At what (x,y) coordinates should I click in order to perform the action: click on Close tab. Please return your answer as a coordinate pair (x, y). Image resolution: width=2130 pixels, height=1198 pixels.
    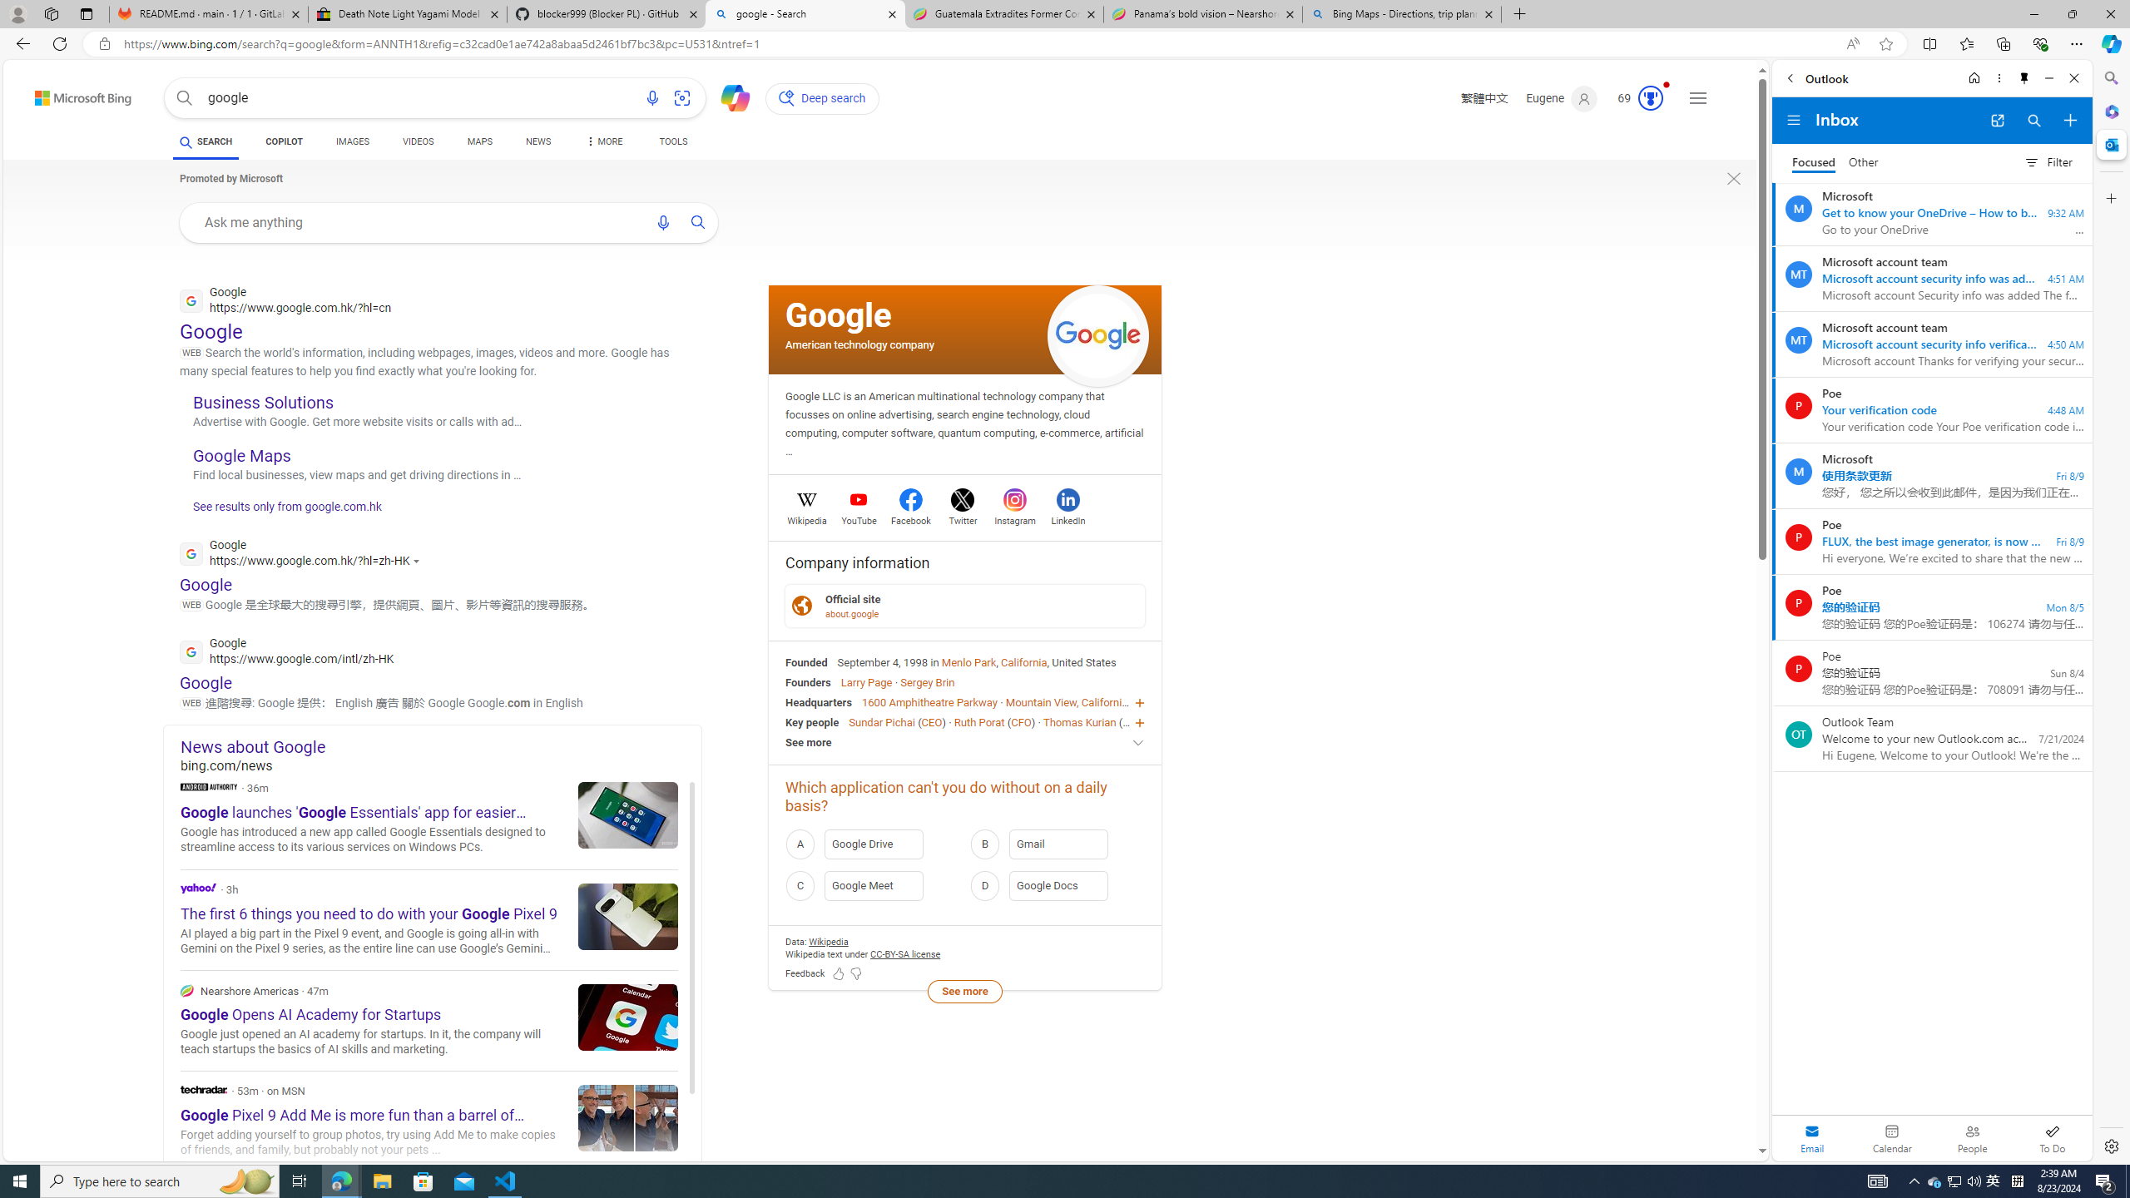
    Looking at the image, I should click on (1489, 13).